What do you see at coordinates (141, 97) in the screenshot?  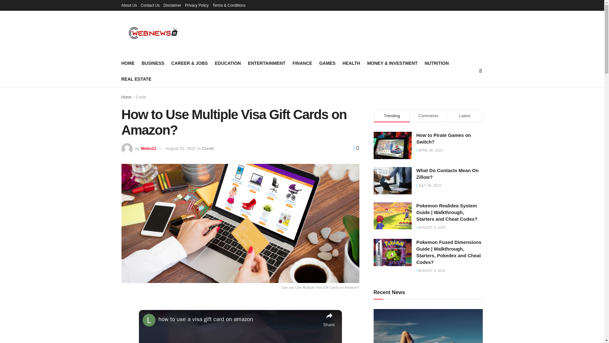 I see `Credit` at bounding box center [141, 97].